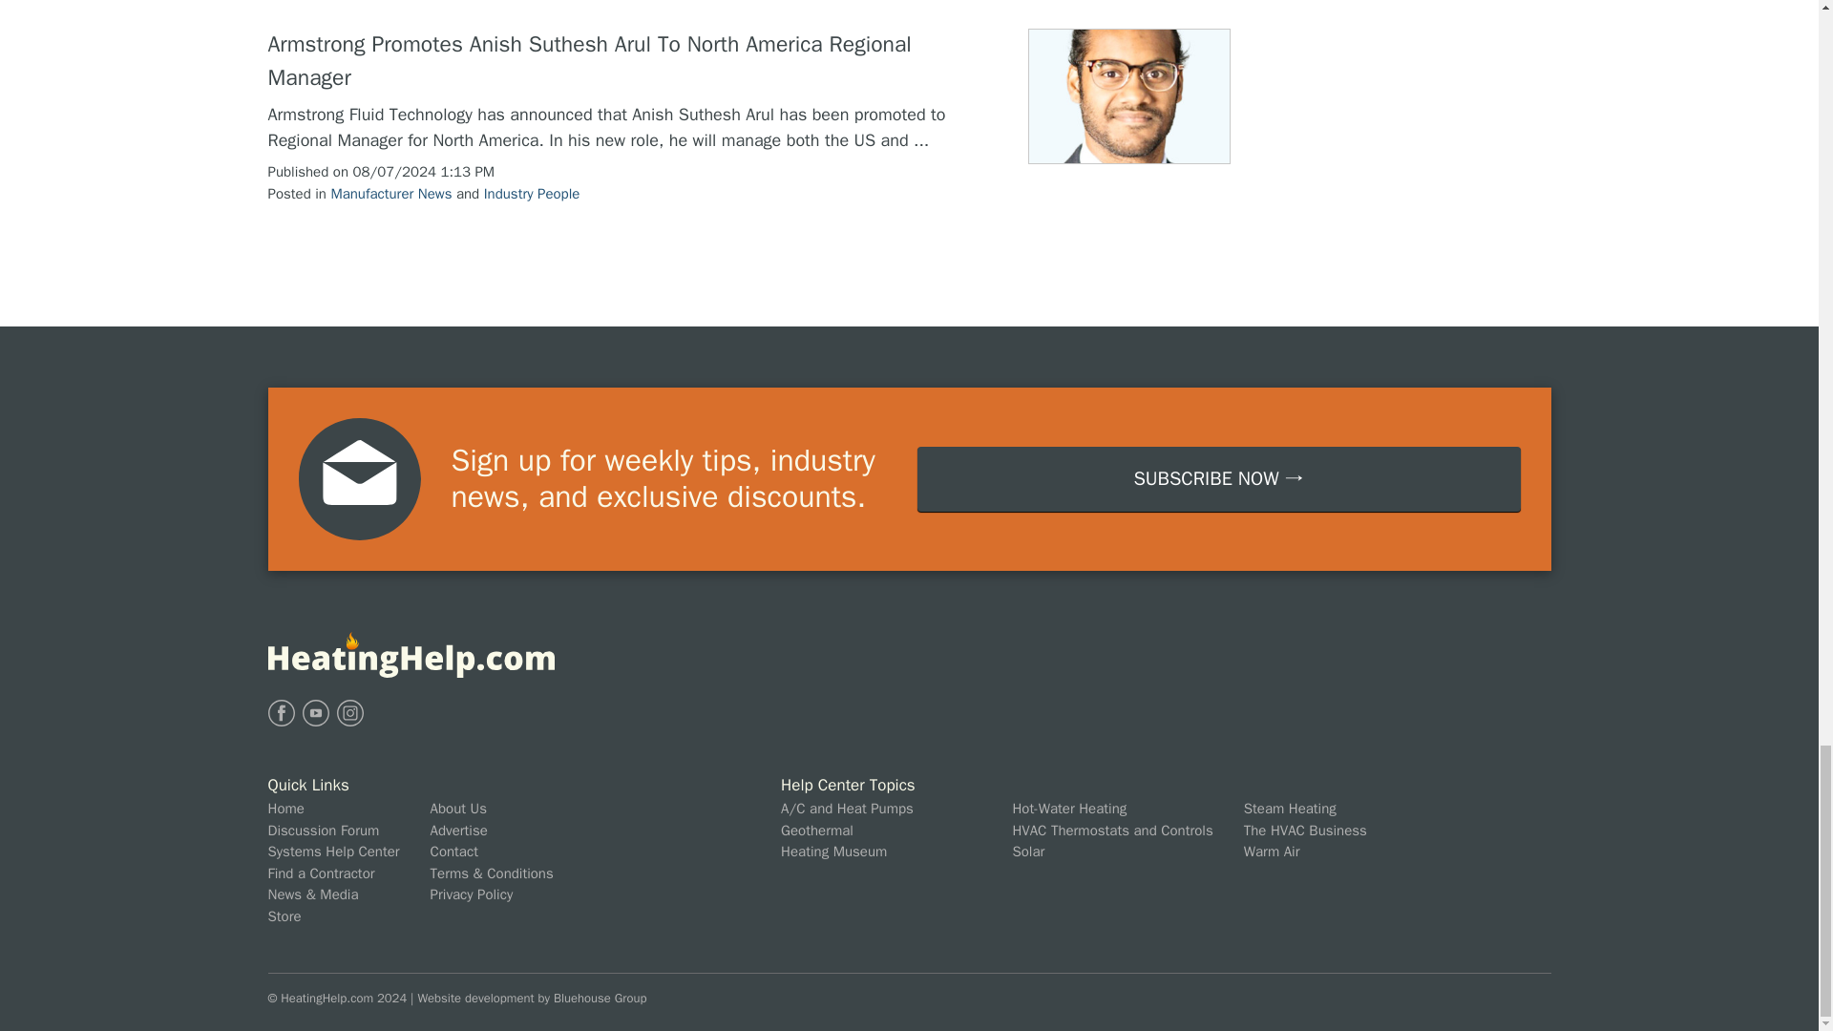  Describe the element at coordinates (532, 193) in the screenshot. I see `Industry People` at that location.